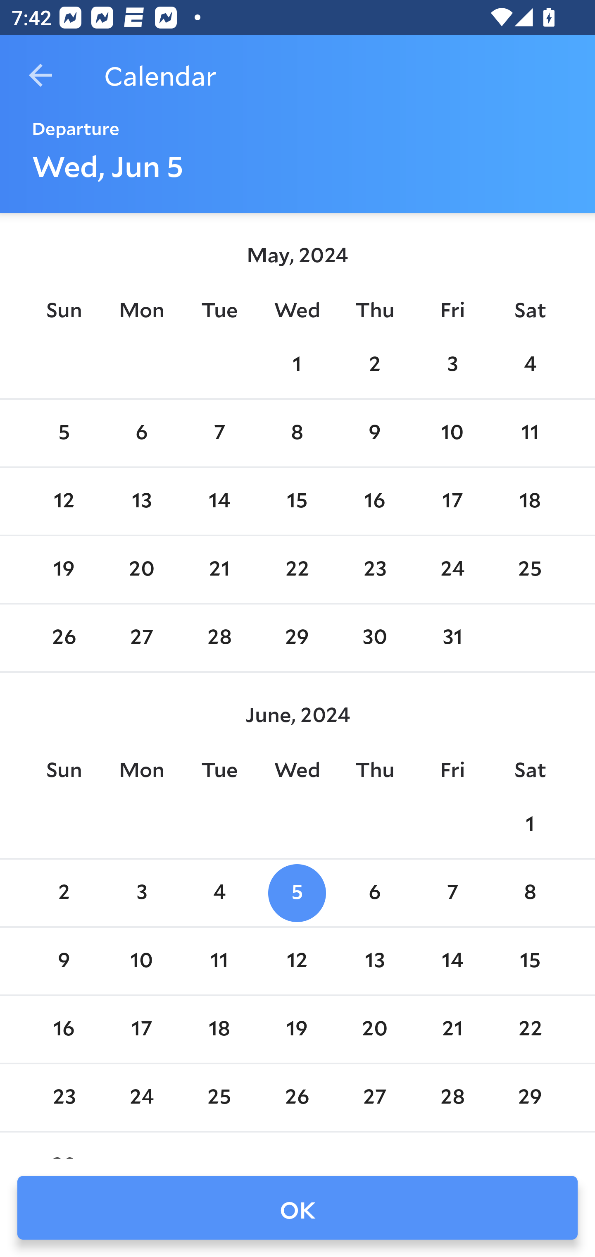 The height and width of the screenshot is (1257, 595). What do you see at coordinates (297, 569) in the screenshot?
I see `22` at bounding box center [297, 569].